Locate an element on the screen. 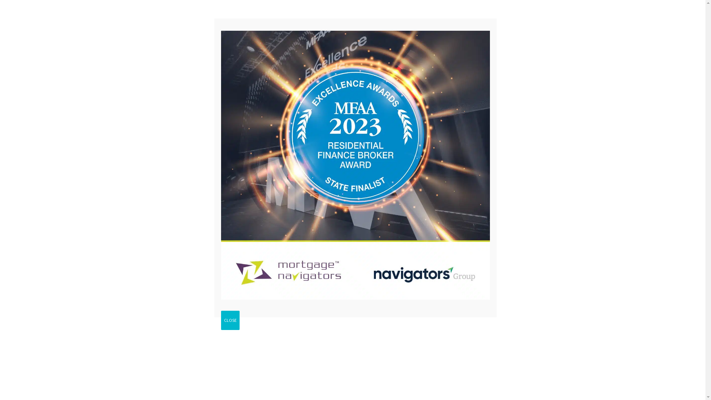 This screenshot has width=711, height=400. contact us is located at coordinates (316, 255).